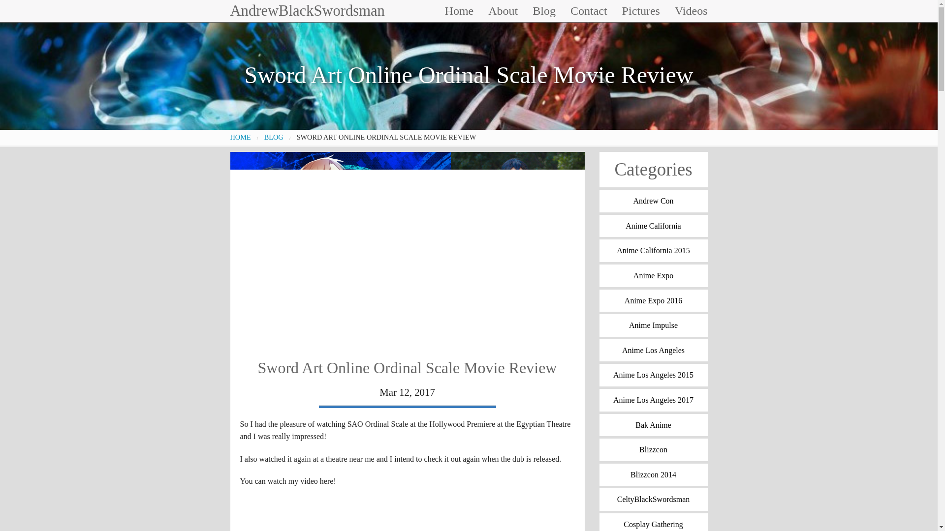 The height and width of the screenshot is (531, 945). Describe the element at coordinates (654, 251) in the screenshot. I see `Anime California 2015` at that location.